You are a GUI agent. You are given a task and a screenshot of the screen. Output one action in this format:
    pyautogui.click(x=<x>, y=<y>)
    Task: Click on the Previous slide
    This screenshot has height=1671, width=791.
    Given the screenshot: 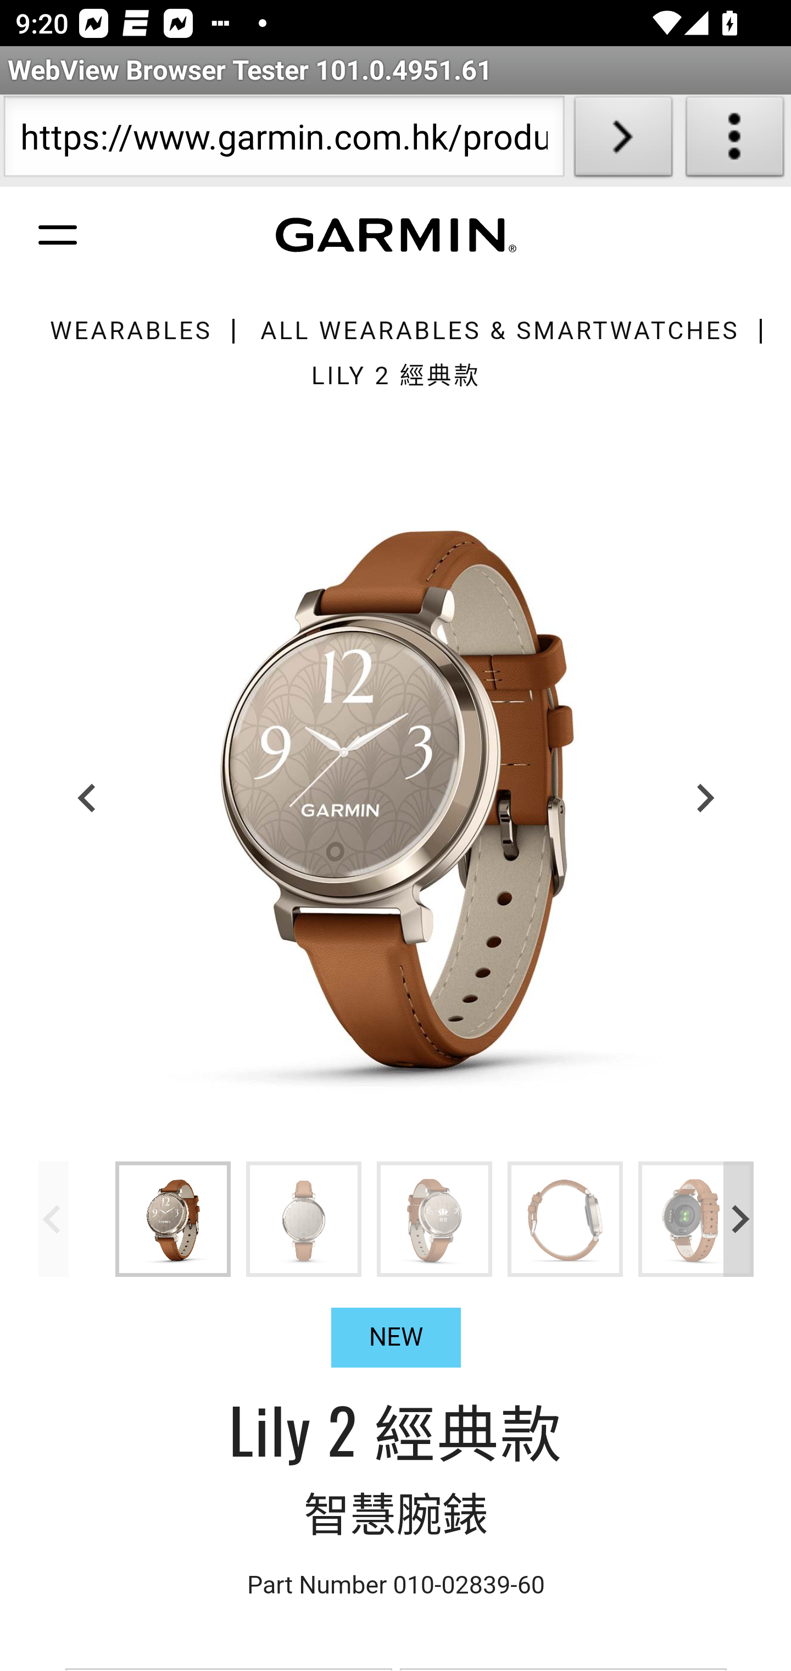 What is the action you would take?
    pyautogui.click(x=54, y=1218)
    